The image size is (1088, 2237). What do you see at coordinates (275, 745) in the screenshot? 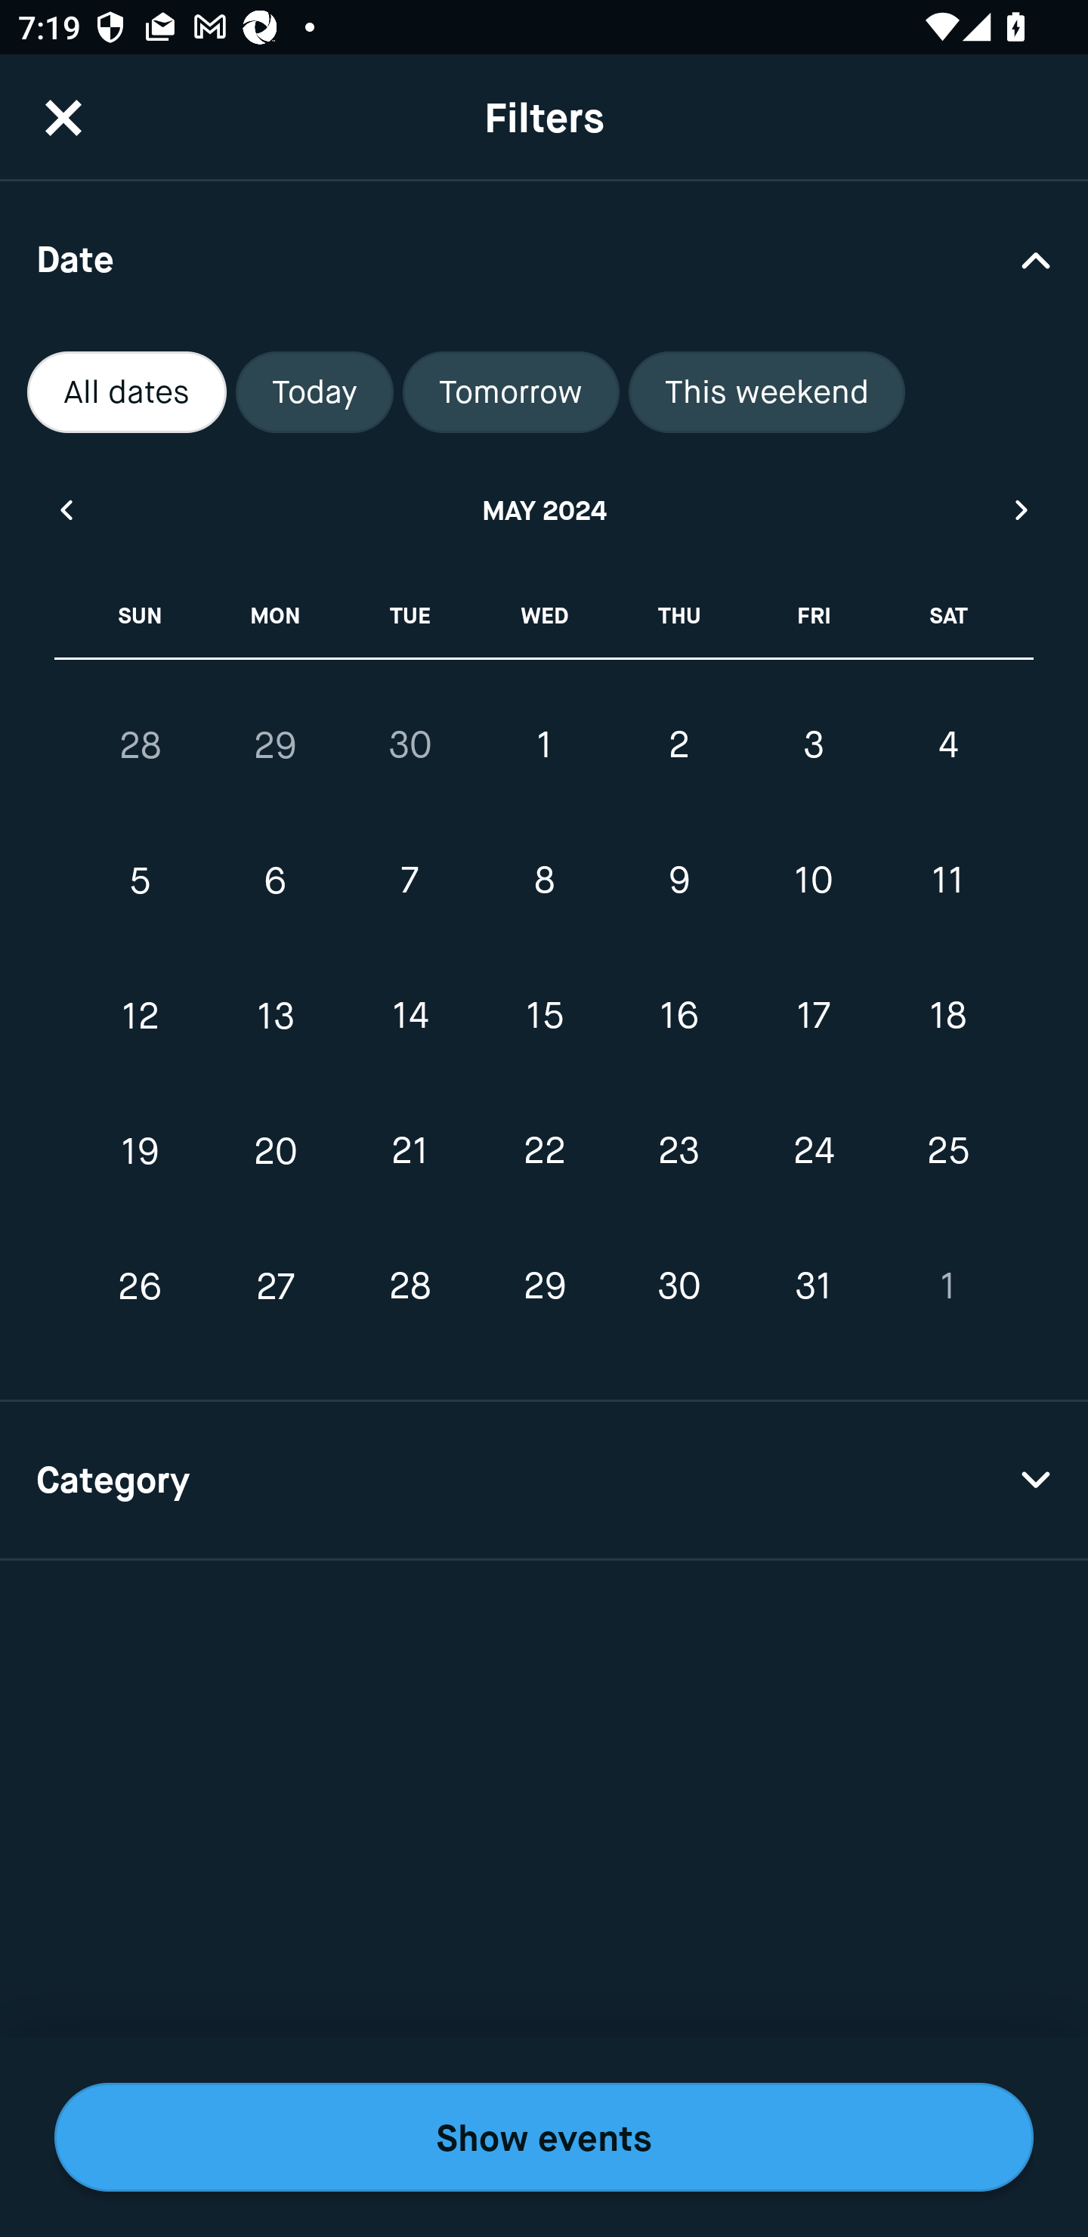
I see `29` at bounding box center [275, 745].